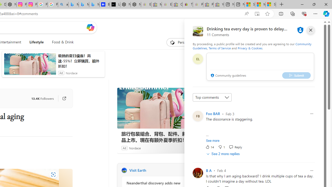 This screenshot has width=332, height=187. I want to click on alabama high school quarterback dies - Search, so click(63, 5).